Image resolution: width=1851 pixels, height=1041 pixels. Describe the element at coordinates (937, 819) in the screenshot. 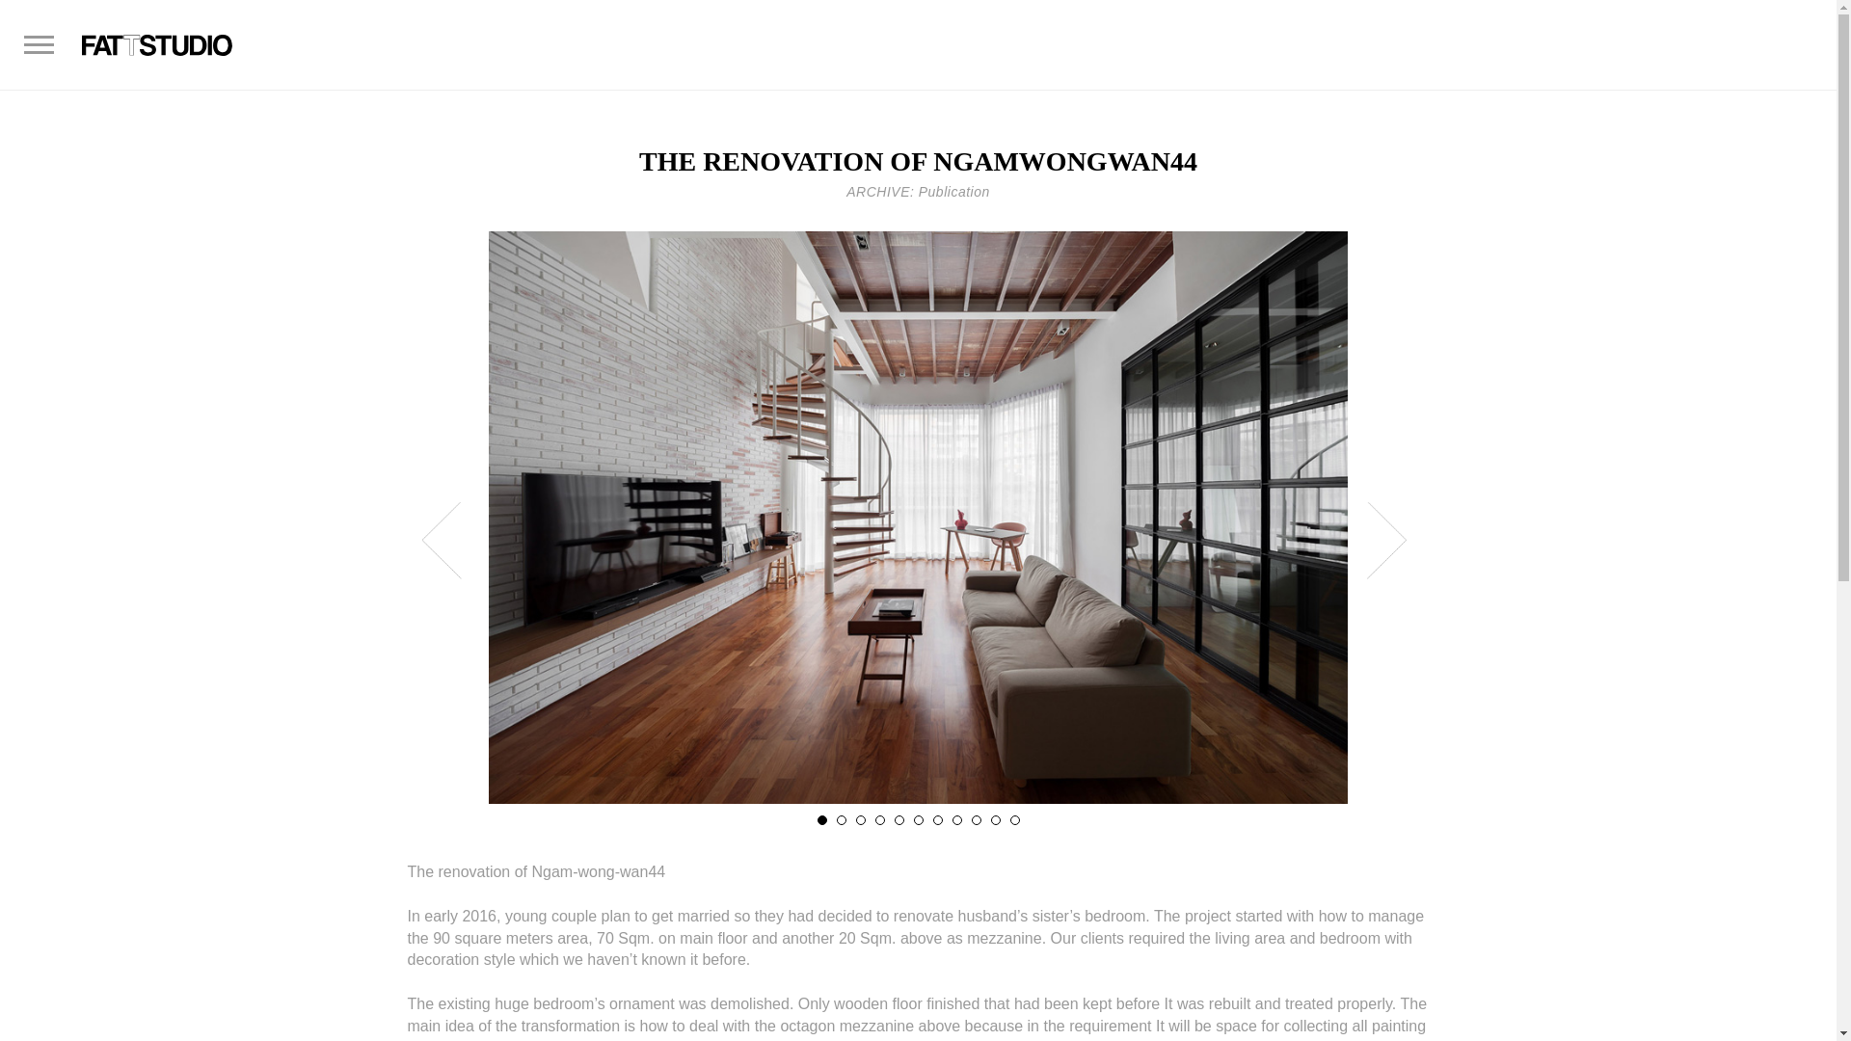

I see `7` at that location.